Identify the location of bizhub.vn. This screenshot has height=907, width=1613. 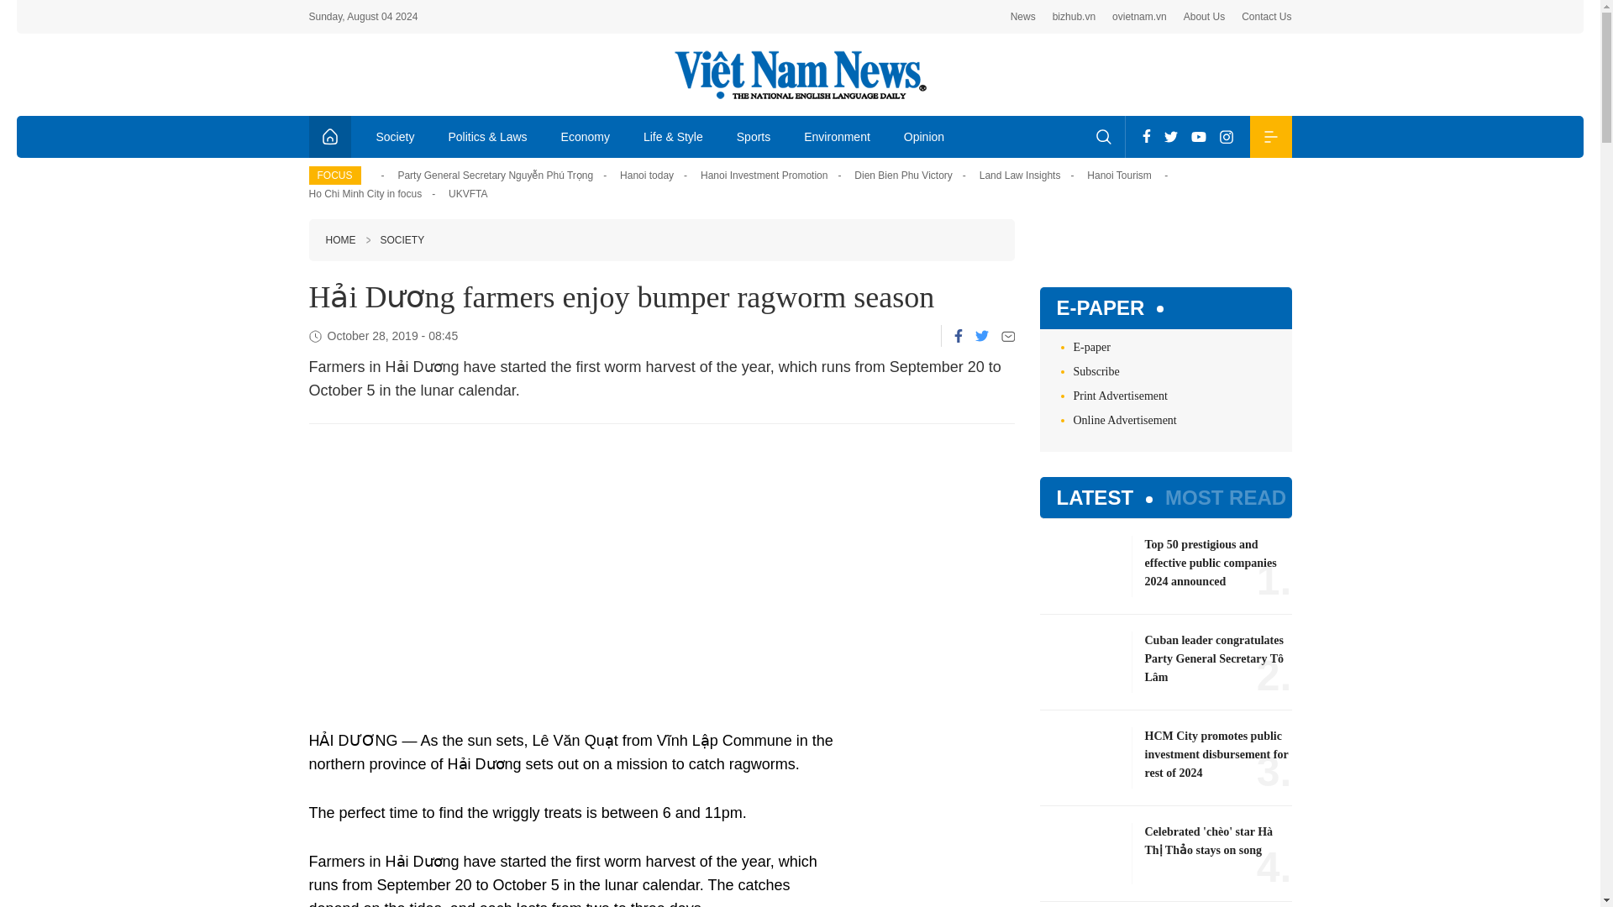
(1074, 17).